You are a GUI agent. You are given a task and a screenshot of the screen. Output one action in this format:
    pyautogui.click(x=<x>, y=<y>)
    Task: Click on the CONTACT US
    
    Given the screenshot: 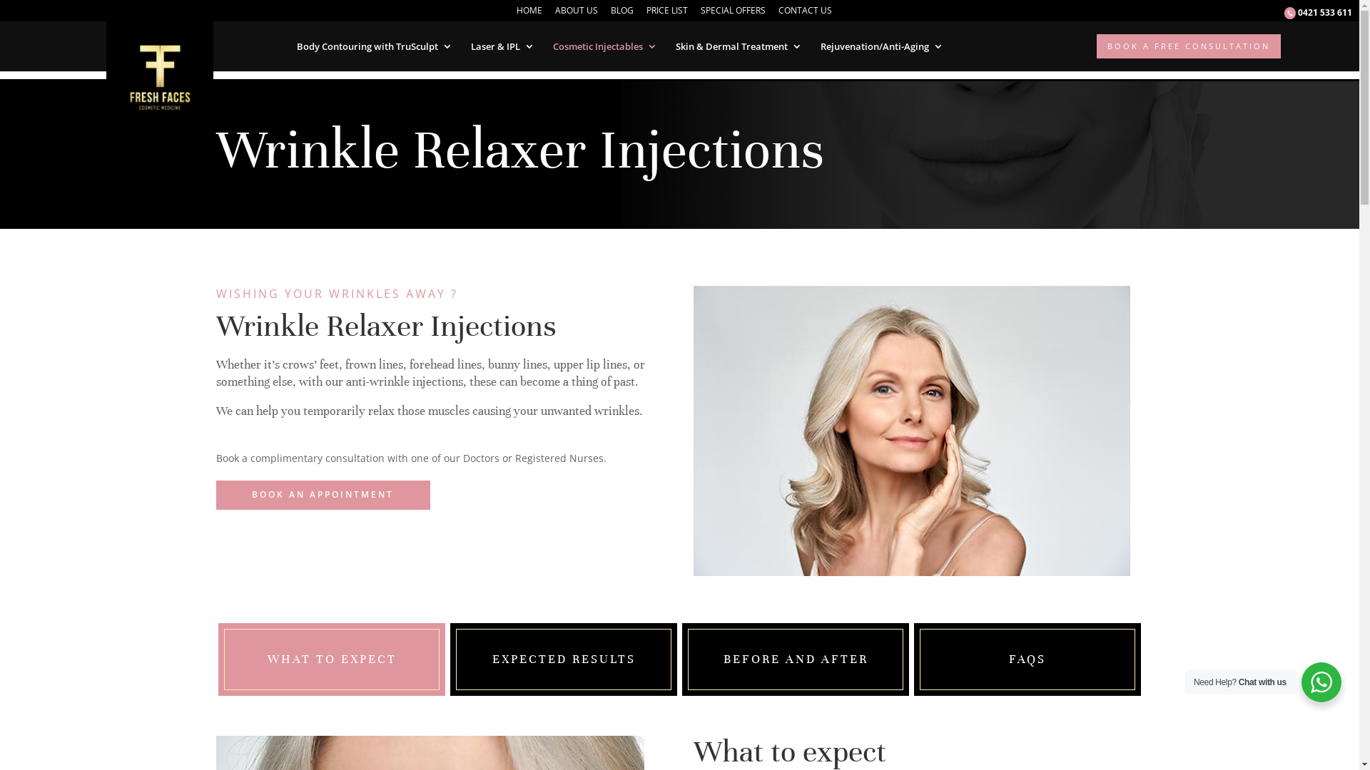 What is the action you would take?
    pyautogui.click(x=805, y=14)
    